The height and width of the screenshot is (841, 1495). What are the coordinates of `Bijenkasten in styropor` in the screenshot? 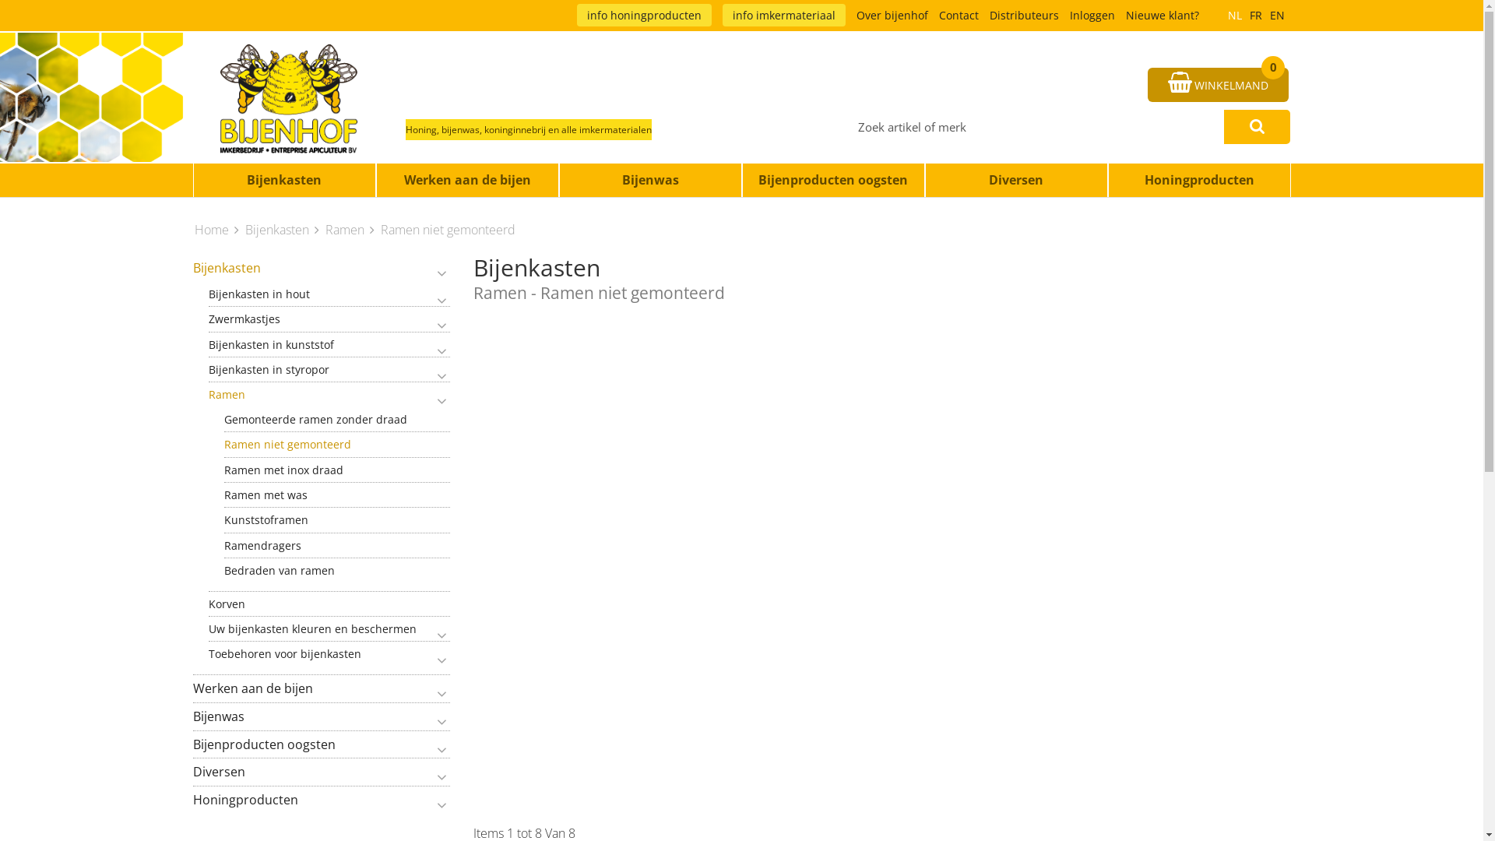 It's located at (329, 369).